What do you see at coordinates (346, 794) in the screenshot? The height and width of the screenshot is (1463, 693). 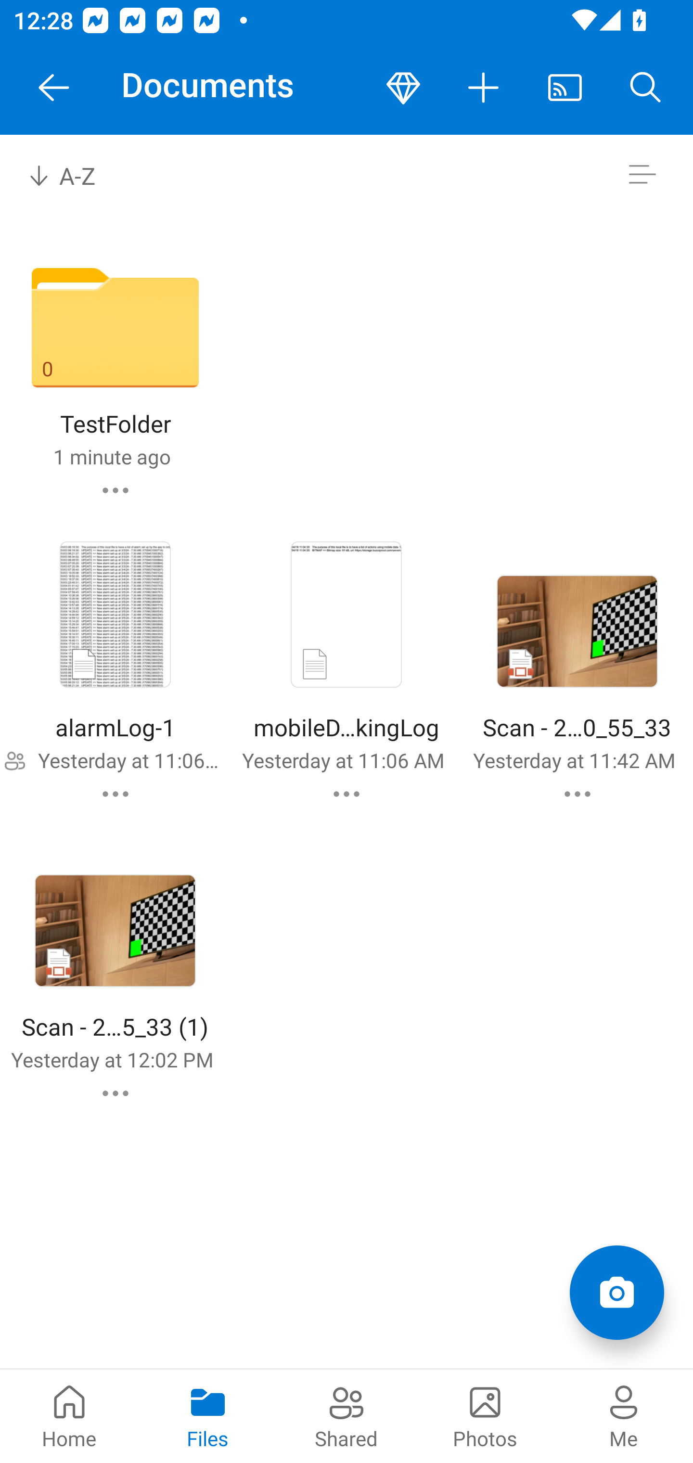 I see `mobileDataTrackingLog commands` at bounding box center [346, 794].